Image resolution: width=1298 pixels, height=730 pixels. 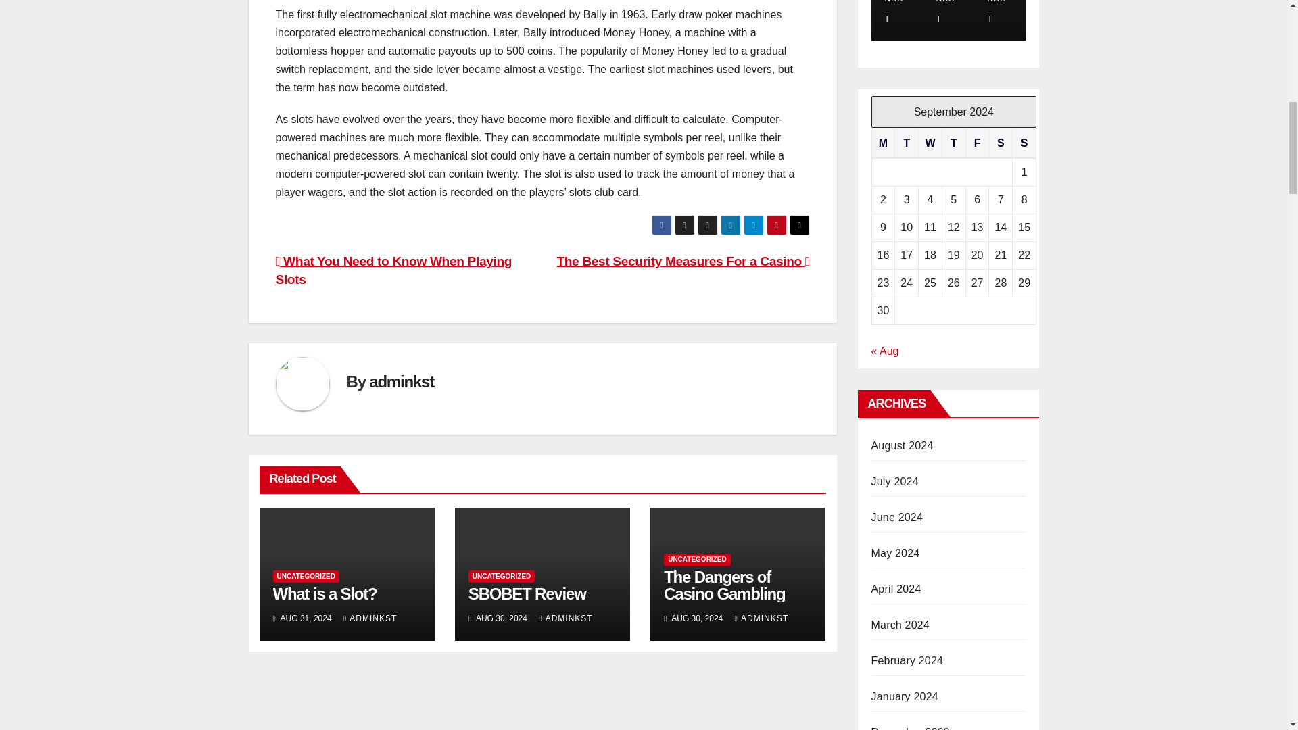 I want to click on UNCATEGORIZED, so click(x=502, y=576).